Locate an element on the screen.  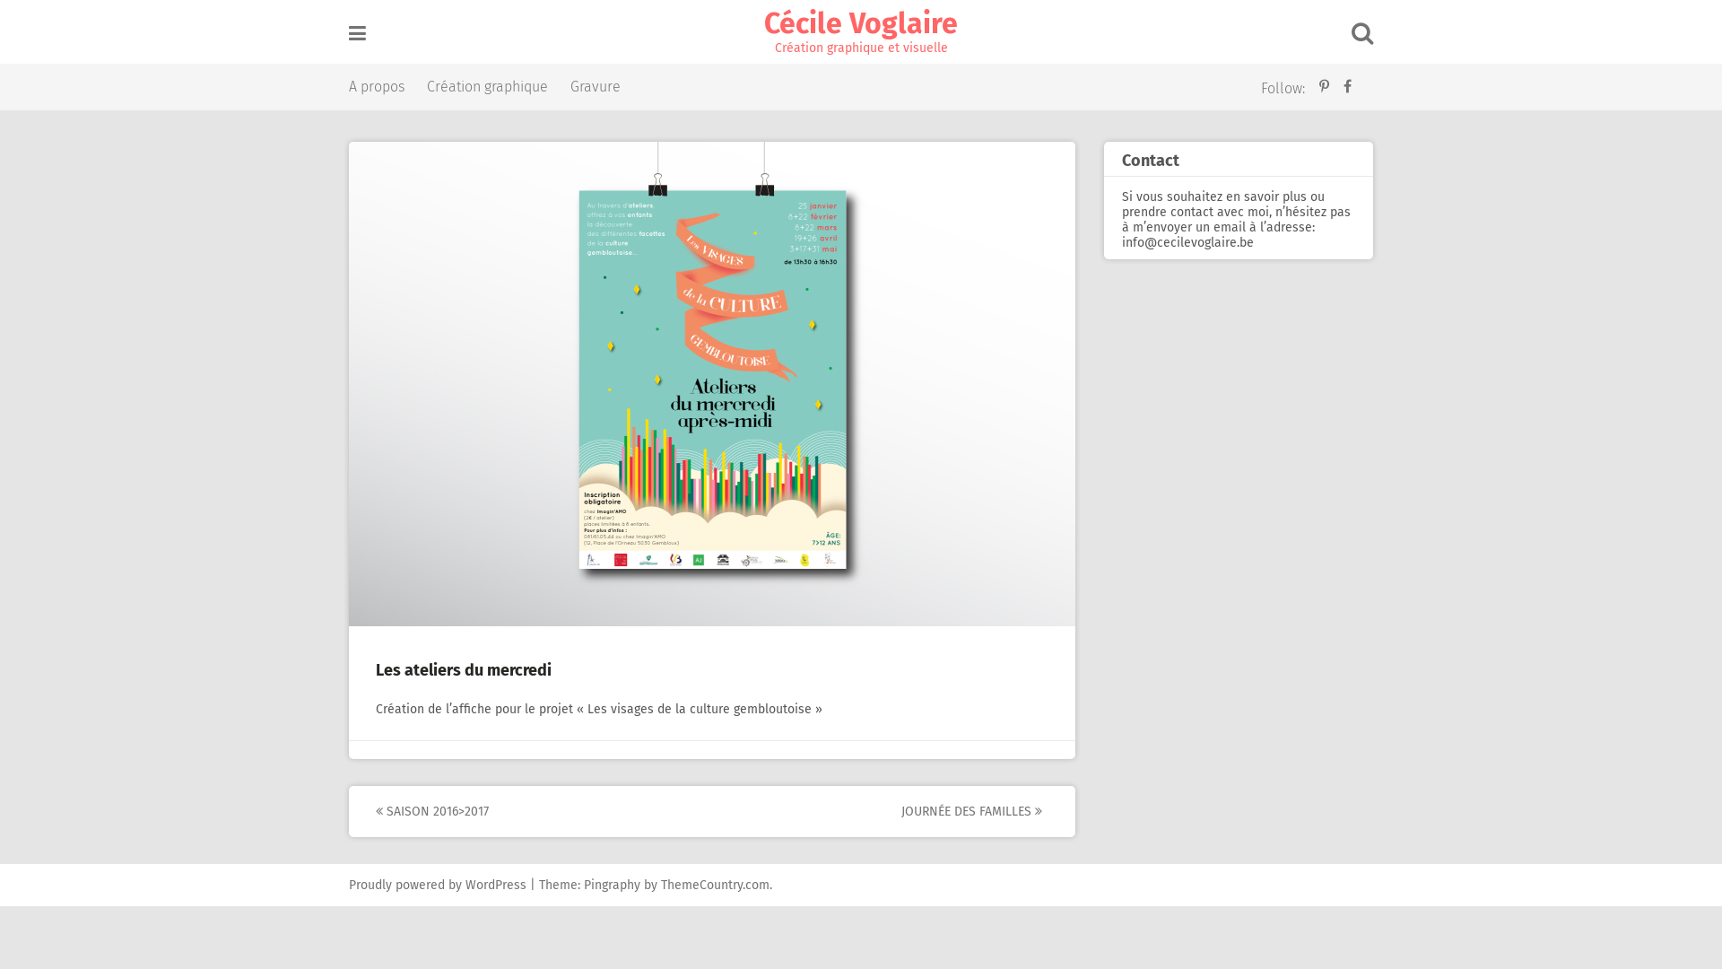
Gravure is located at coordinates (596, 87).